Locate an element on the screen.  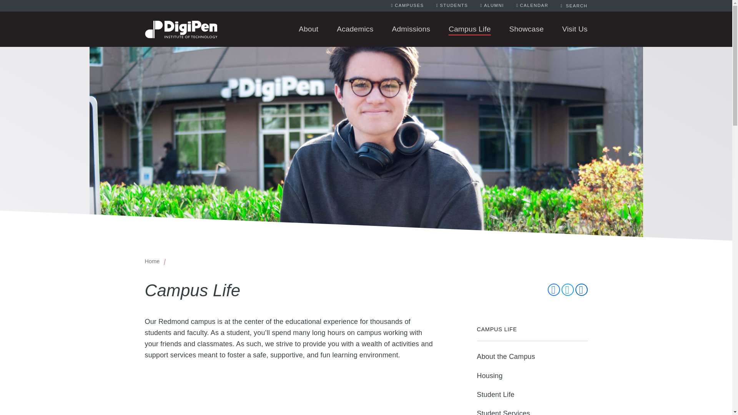
ALUMNI is located at coordinates (492, 5).